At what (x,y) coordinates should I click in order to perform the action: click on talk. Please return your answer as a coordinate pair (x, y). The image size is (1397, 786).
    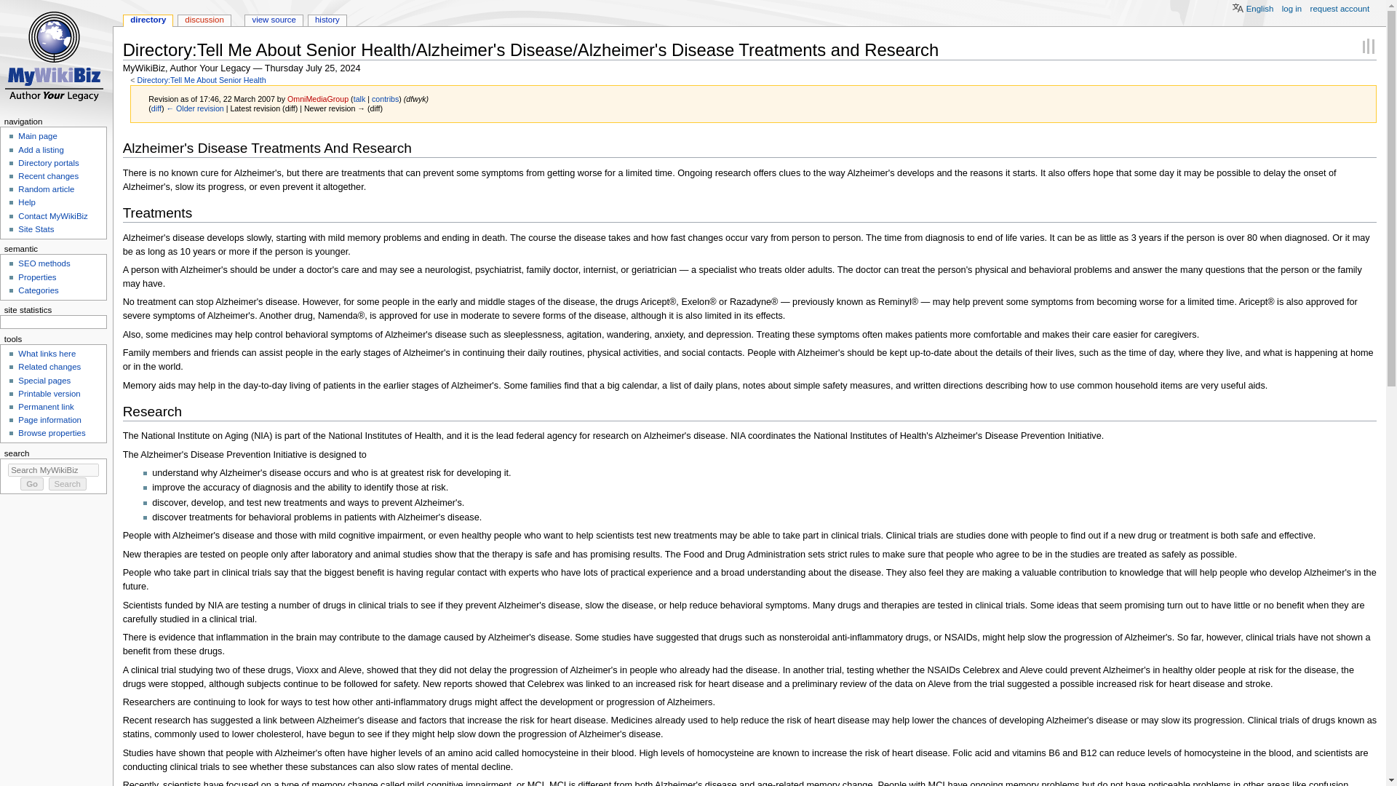
    Looking at the image, I should click on (359, 98).